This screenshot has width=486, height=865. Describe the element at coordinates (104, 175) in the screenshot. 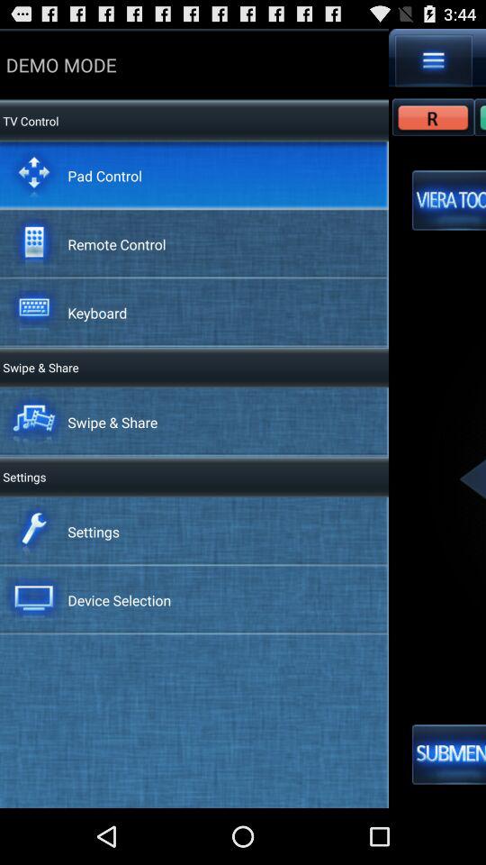

I see `open the pad control app` at that location.